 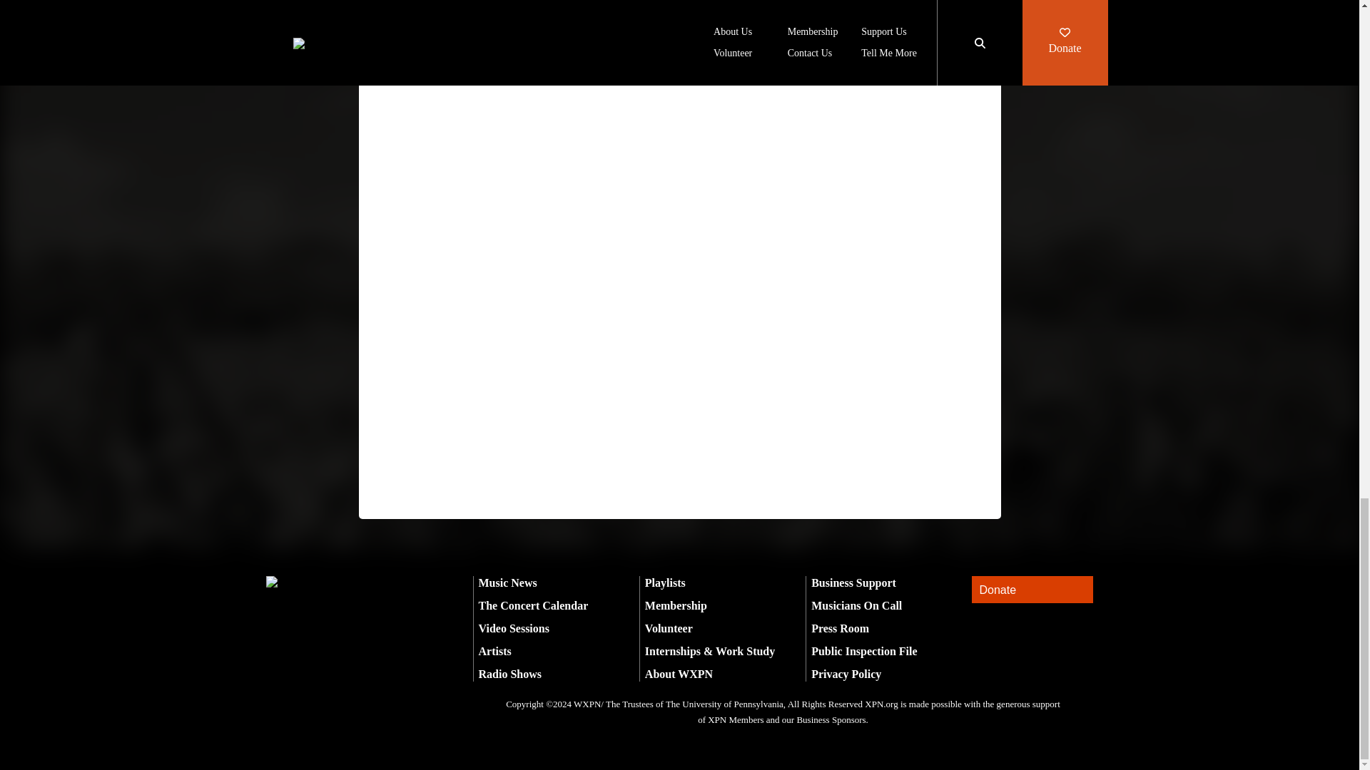 I want to click on Membership, so click(x=676, y=605).